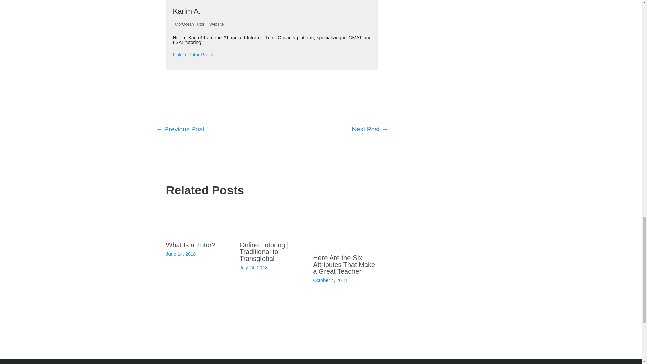 This screenshot has width=647, height=364. What do you see at coordinates (193, 55) in the screenshot?
I see `Link To Tutor Profile` at bounding box center [193, 55].